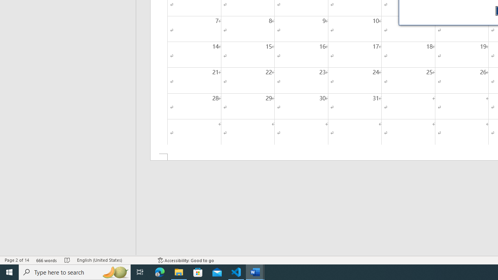 This screenshot has width=498, height=280. Describe the element at coordinates (255, 272) in the screenshot. I see `Word - 2 running windows` at that location.